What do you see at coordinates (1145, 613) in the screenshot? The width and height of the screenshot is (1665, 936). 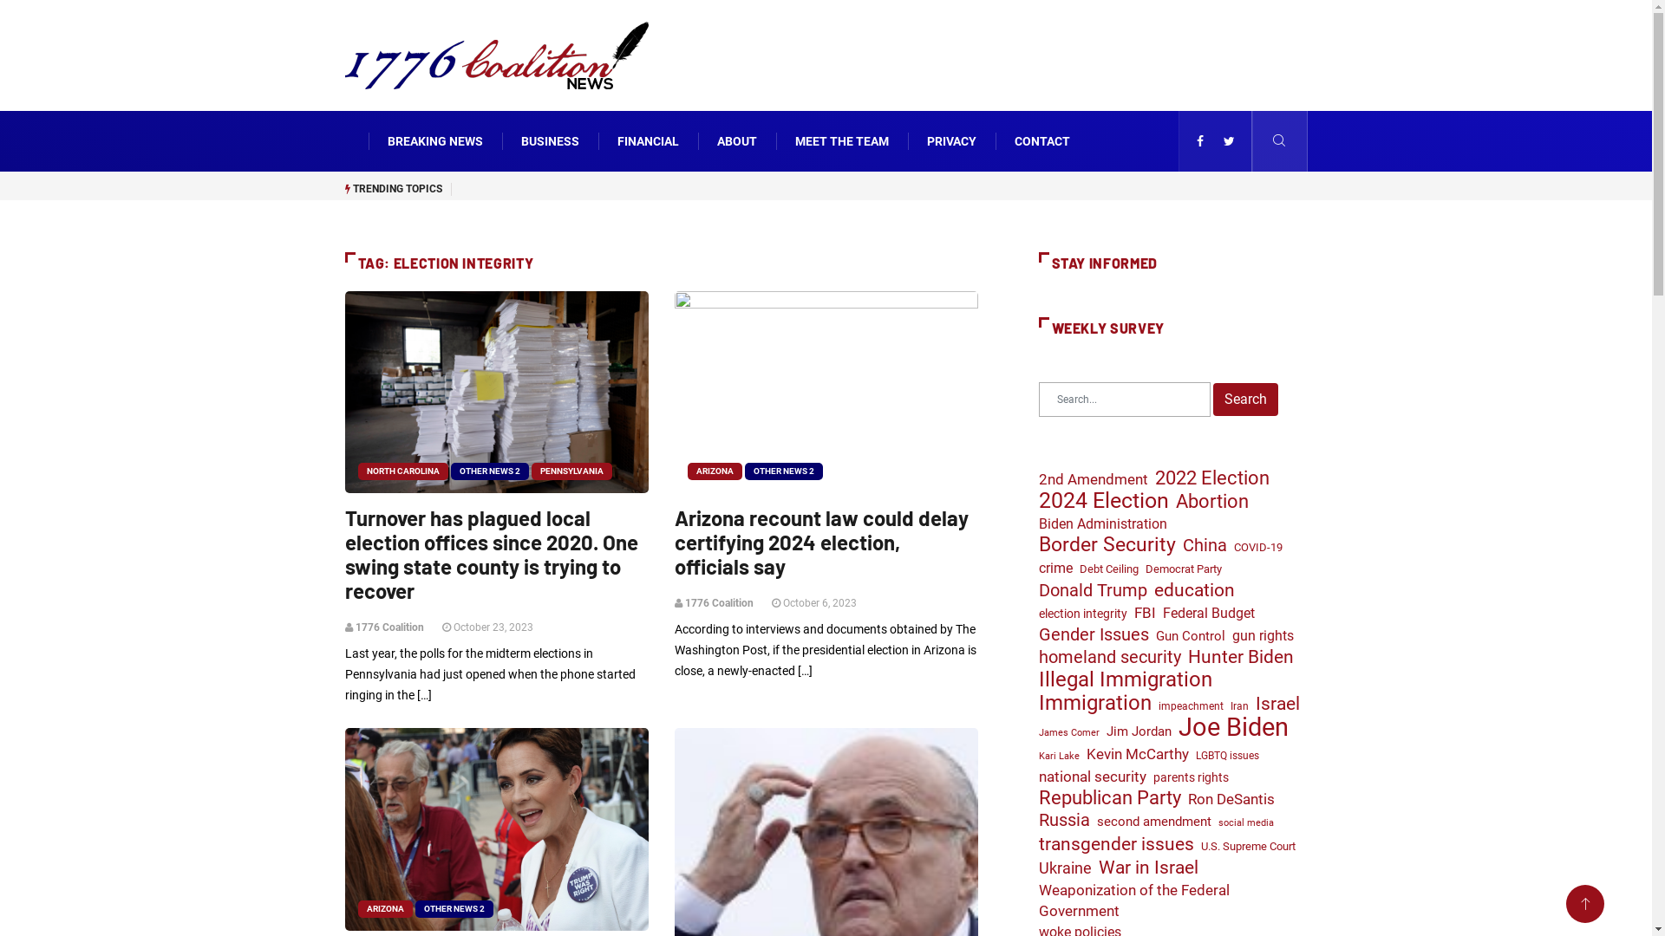 I see `FBI` at bounding box center [1145, 613].